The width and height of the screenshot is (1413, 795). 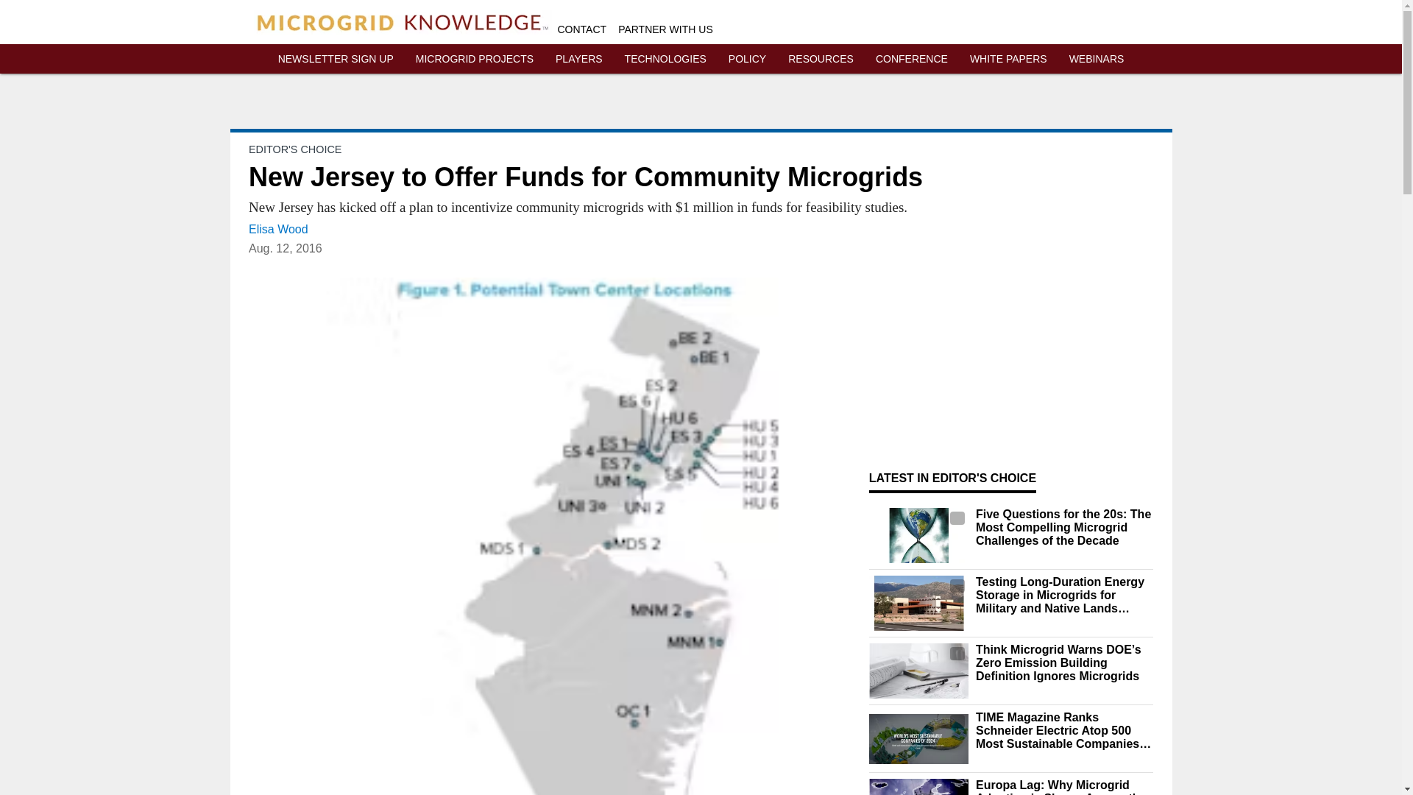 I want to click on NEWSLETTER SIGN UP, so click(x=336, y=59).